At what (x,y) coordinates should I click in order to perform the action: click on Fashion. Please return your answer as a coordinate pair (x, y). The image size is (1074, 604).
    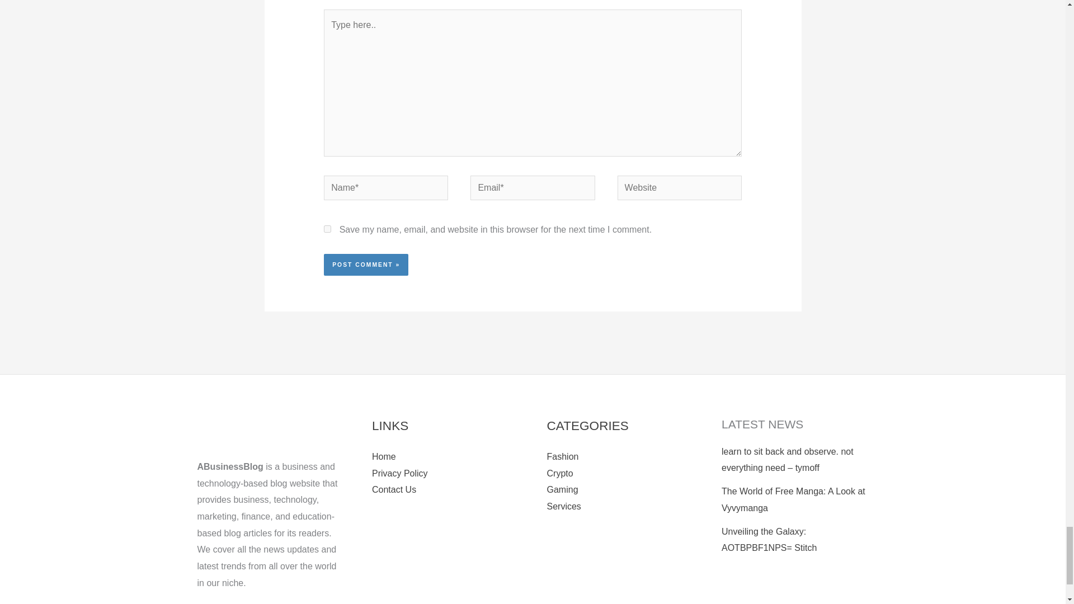
    Looking at the image, I should click on (563, 456).